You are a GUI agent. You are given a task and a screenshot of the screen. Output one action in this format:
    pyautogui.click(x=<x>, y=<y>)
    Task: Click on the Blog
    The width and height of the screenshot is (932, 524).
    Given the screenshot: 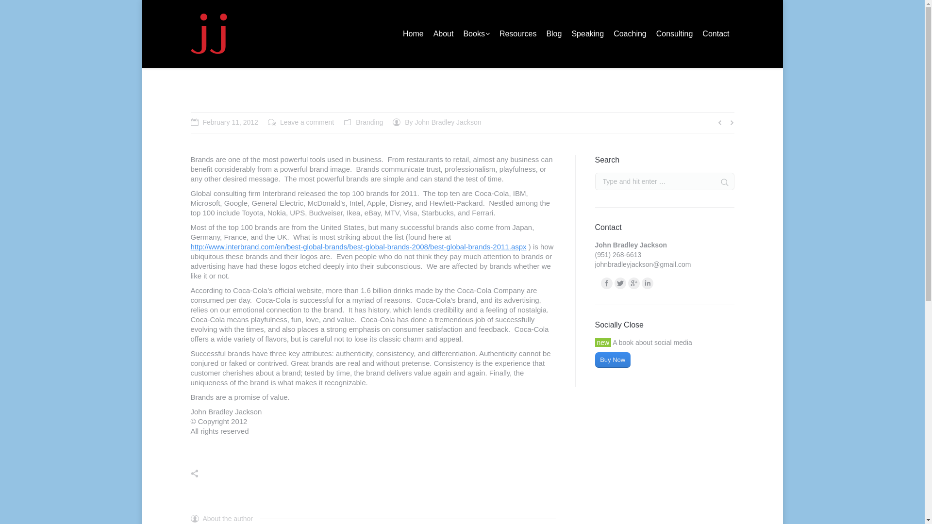 What is the action you would take?
    pyautogui.click(x=554, y=34)
    